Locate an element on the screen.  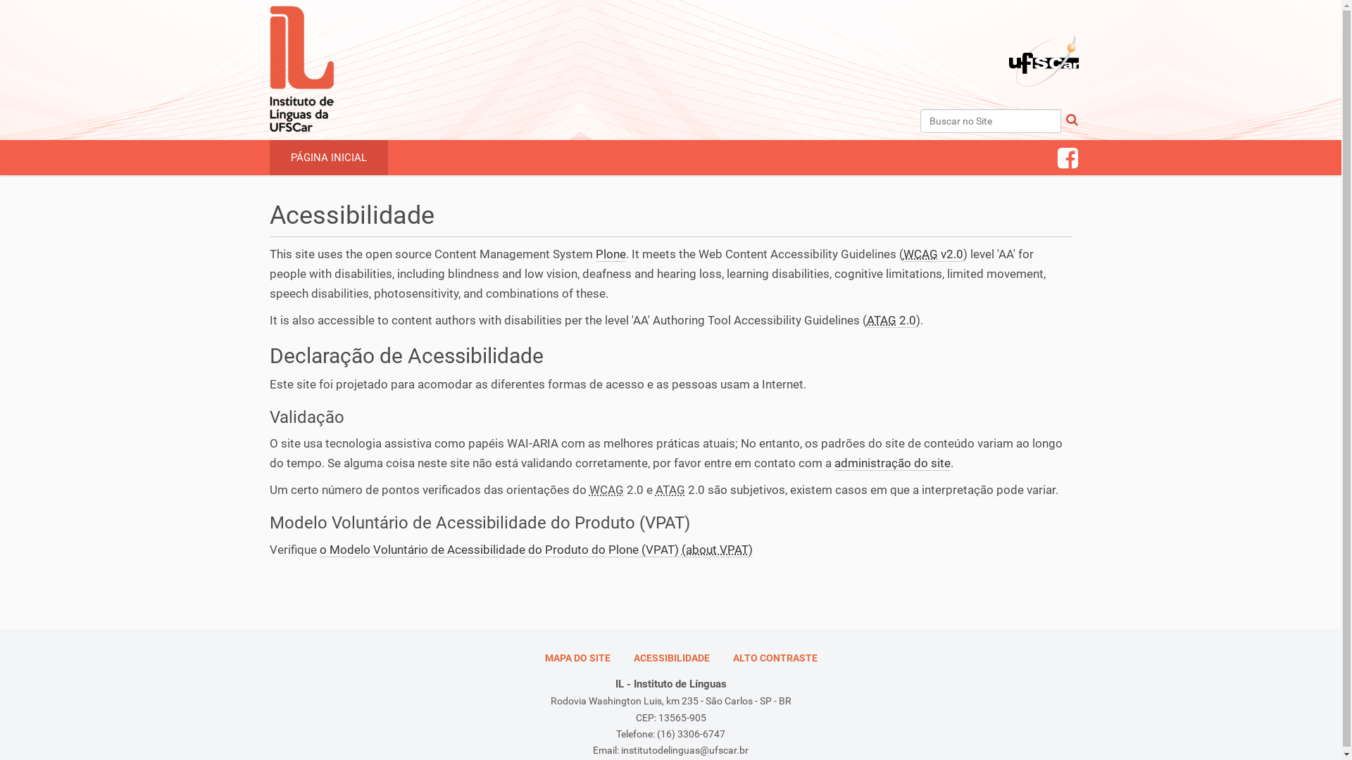
(about VPAT) is located at coordinates (717, 550).